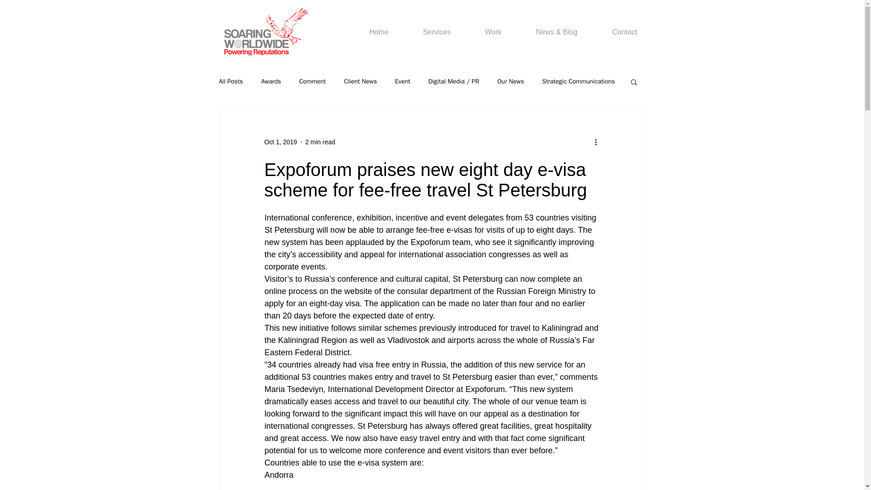 The height and width of the screenshot is (490, 871). Describe the element at coordinates (313, 82) in the screenshot. I see `Comment` at that location.